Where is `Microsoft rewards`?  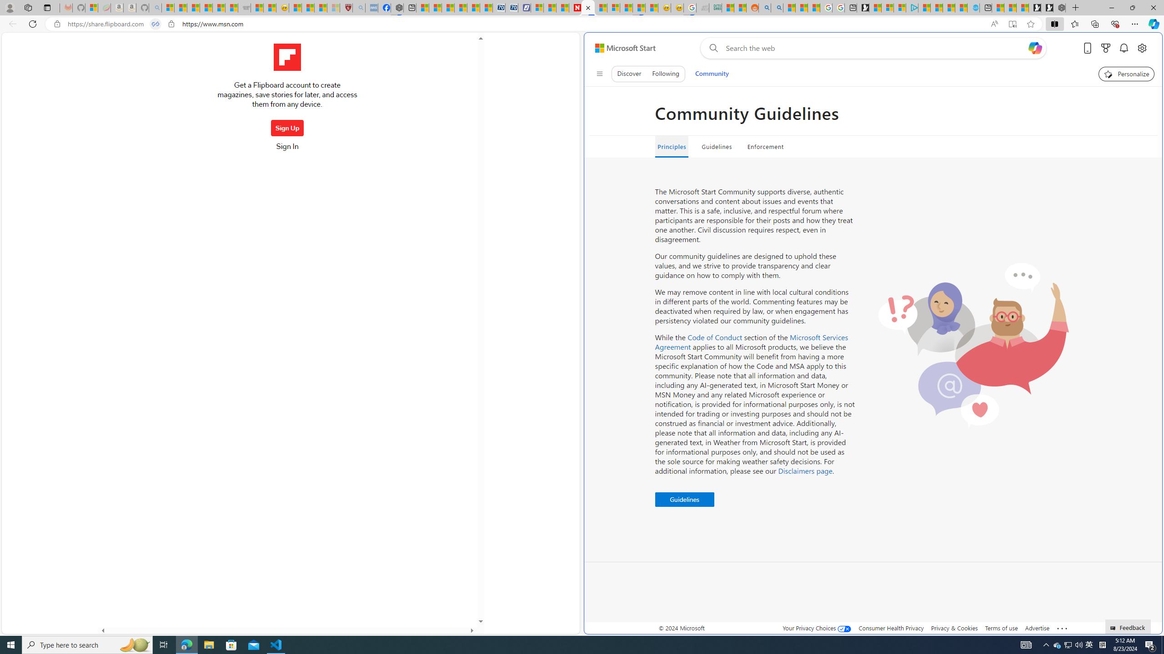
Microsoft rewards is located at coordinates (1106, 48).